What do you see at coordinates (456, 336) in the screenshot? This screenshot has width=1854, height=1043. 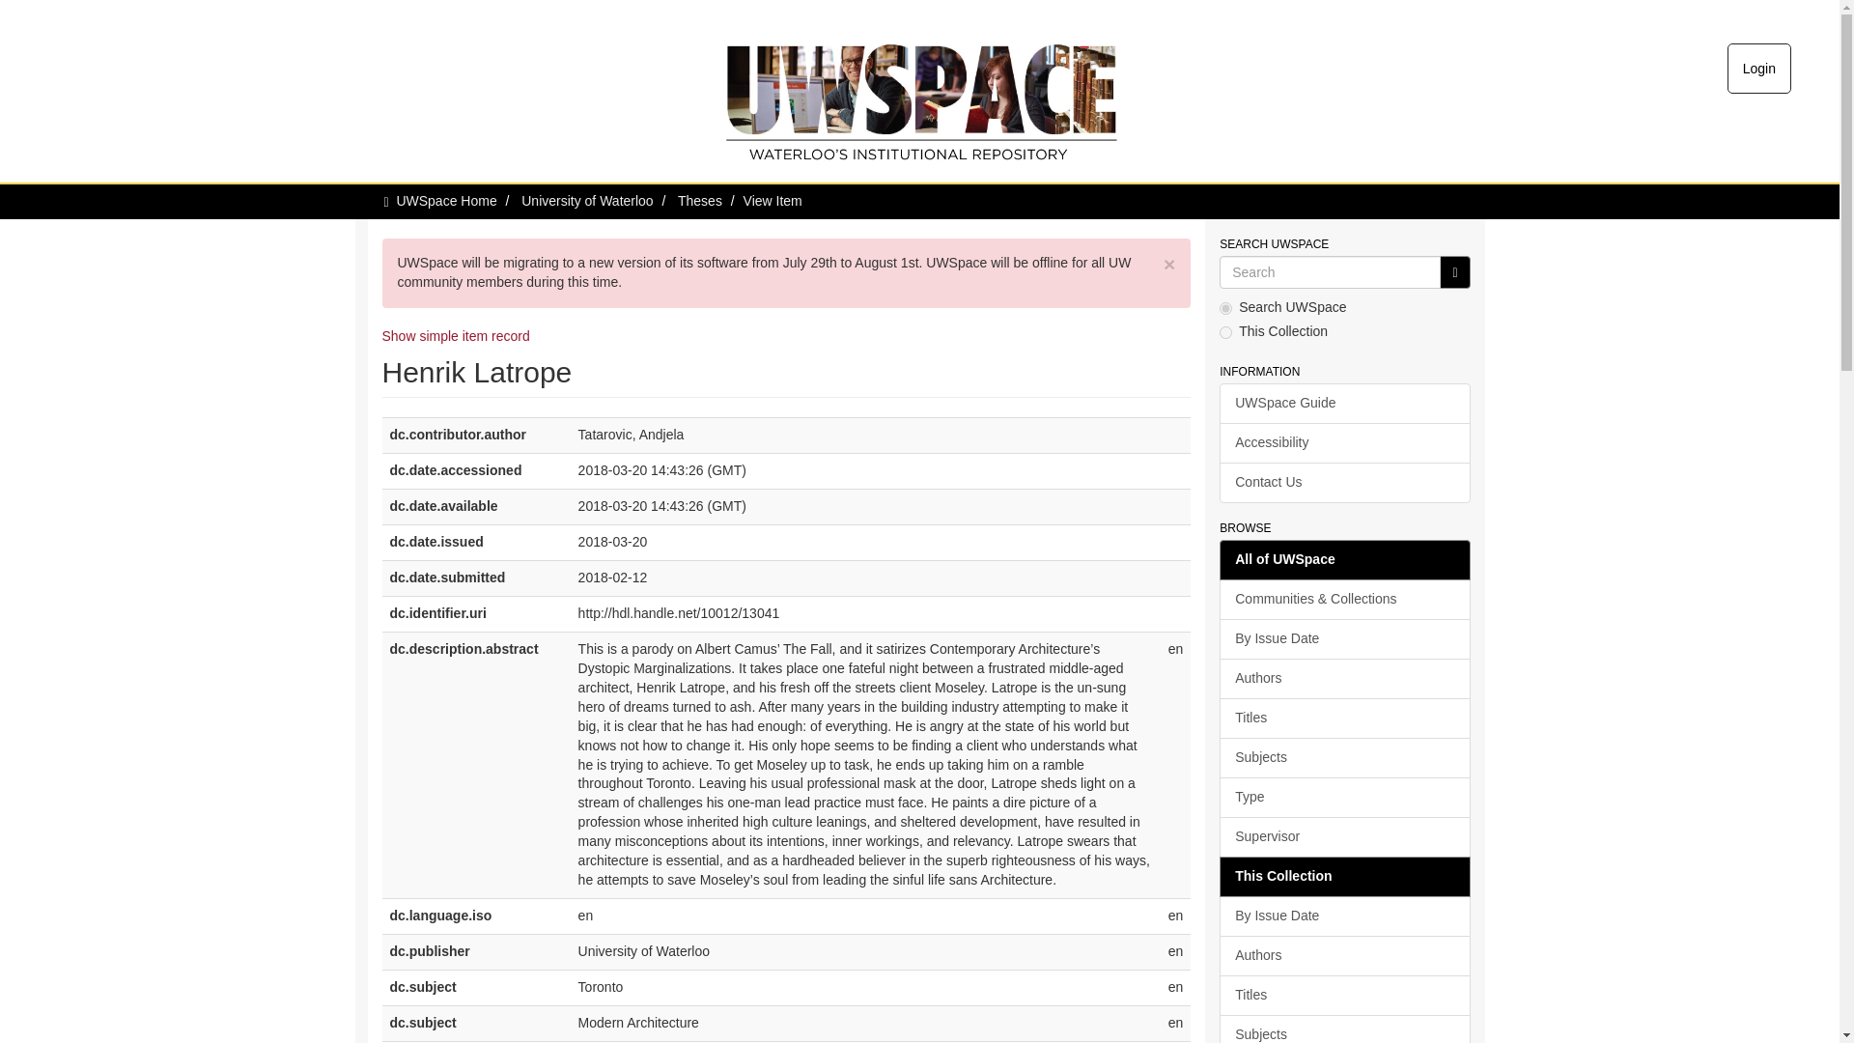 I see `Show simple item record` at bounding box center [456, 336].